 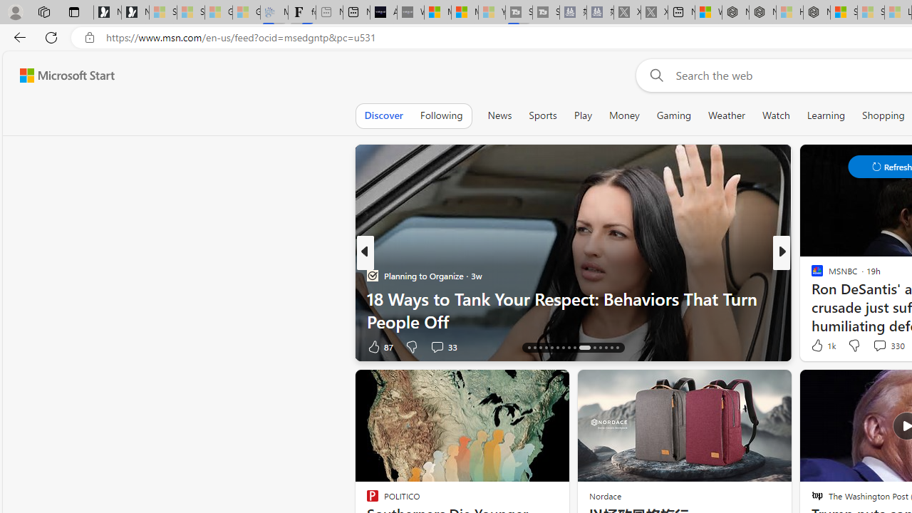 I want to click on Shopping, so click(x=883, y=115).